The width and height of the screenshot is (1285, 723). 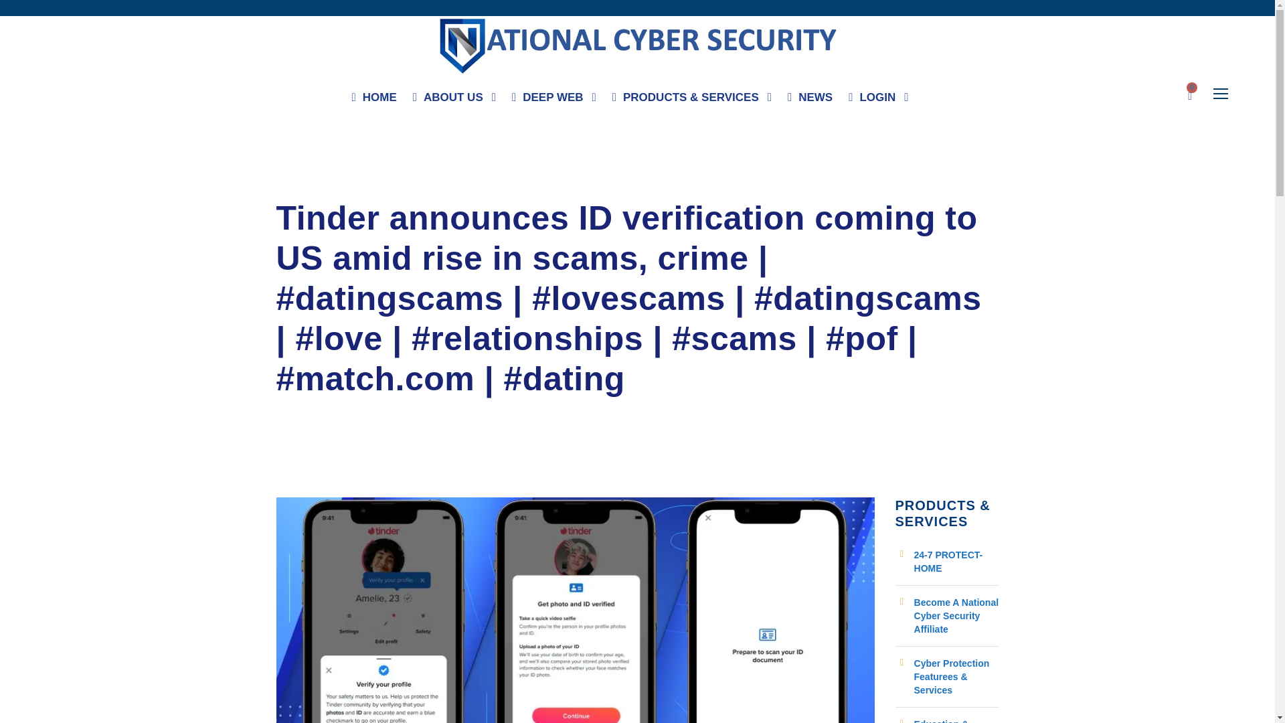 What do you see at coordinates (454, 100) in the screenshot?
I see `ABOUT US` at bounding box center [454, 100].